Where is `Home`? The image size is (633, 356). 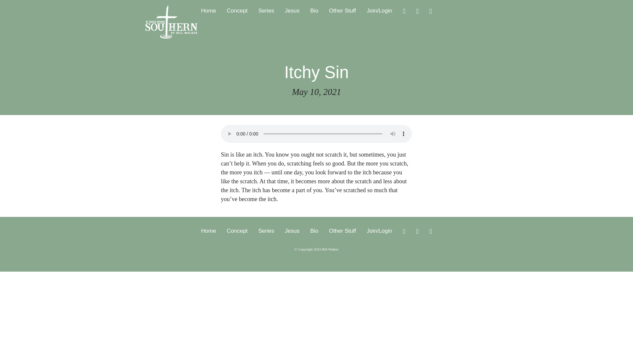
Home is located at coordinates (208, 11).